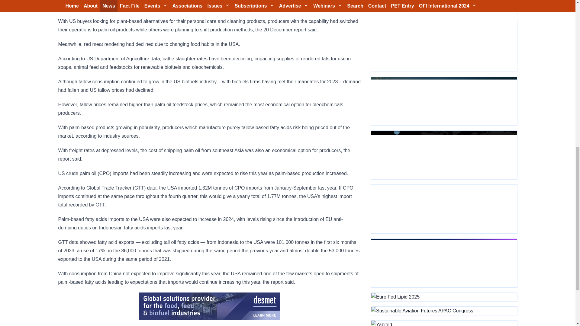  I want to click on Euro Fed Lipid 2025, so click(444, 297).